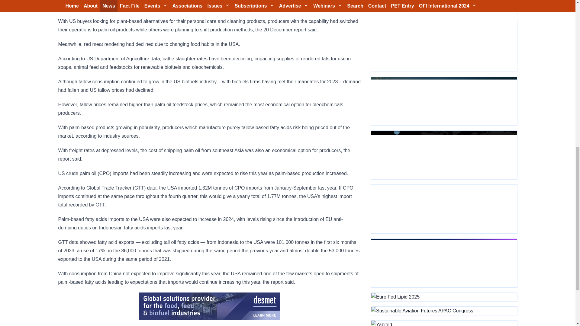  I want to click on Euro Fed Lipid 2025, so click(444, 297).